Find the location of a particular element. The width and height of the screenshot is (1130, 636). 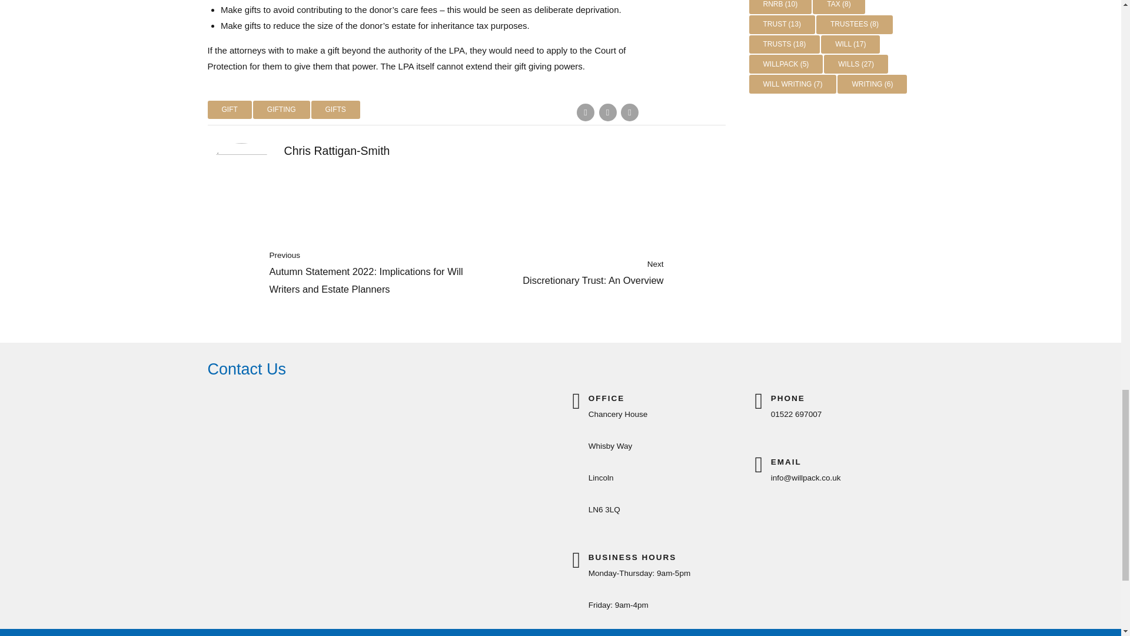

GIFT is located at coordinates (228, 109).